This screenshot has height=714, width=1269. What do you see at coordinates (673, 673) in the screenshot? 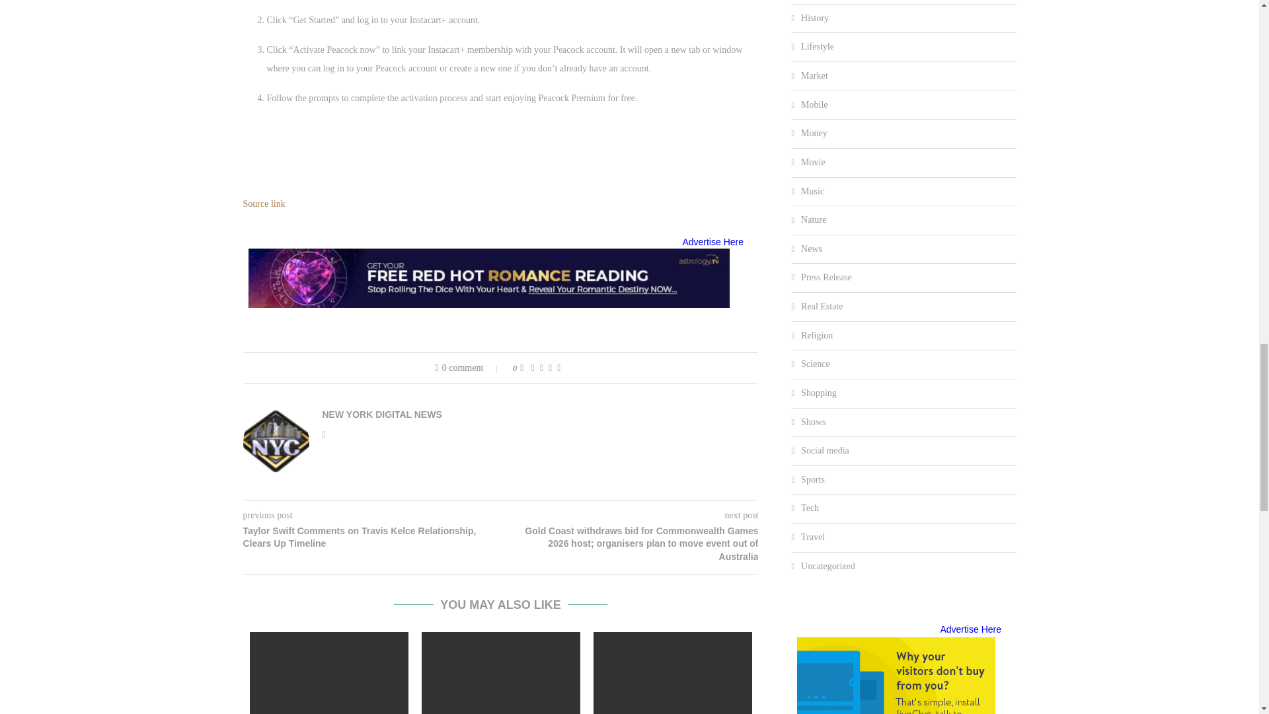
I see `Sports streamer Fubo is suing Disney, FOX, and Warner Bros.` at bounding box center [673, 673].